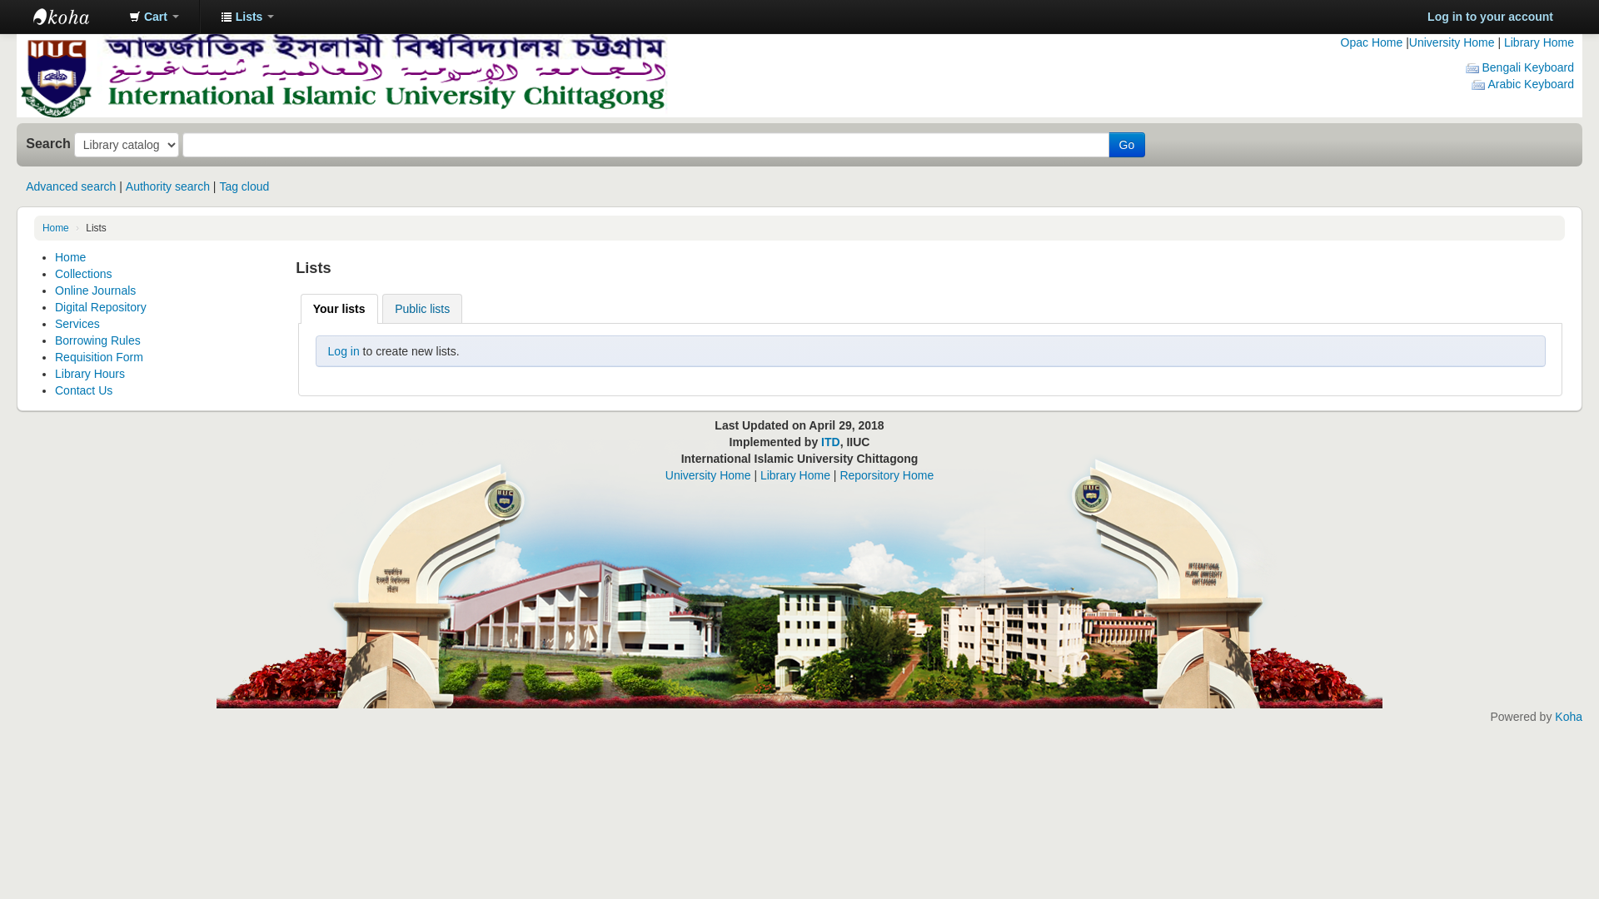  Describe the element at coordinates (247, 17) in the screenshot. I see `Lists` at that location.